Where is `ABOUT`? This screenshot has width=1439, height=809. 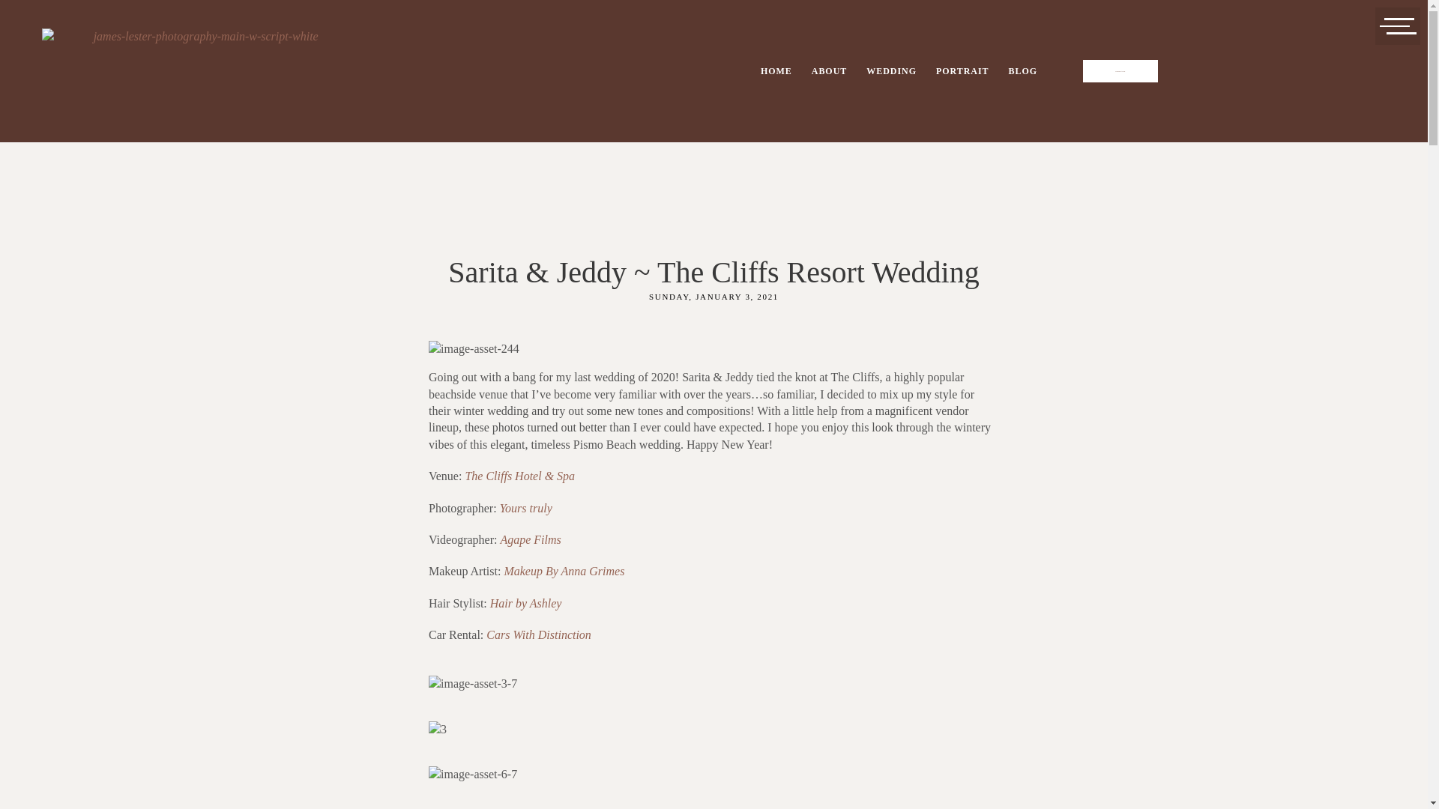
ABOUT is located at coordinates (829, 70).